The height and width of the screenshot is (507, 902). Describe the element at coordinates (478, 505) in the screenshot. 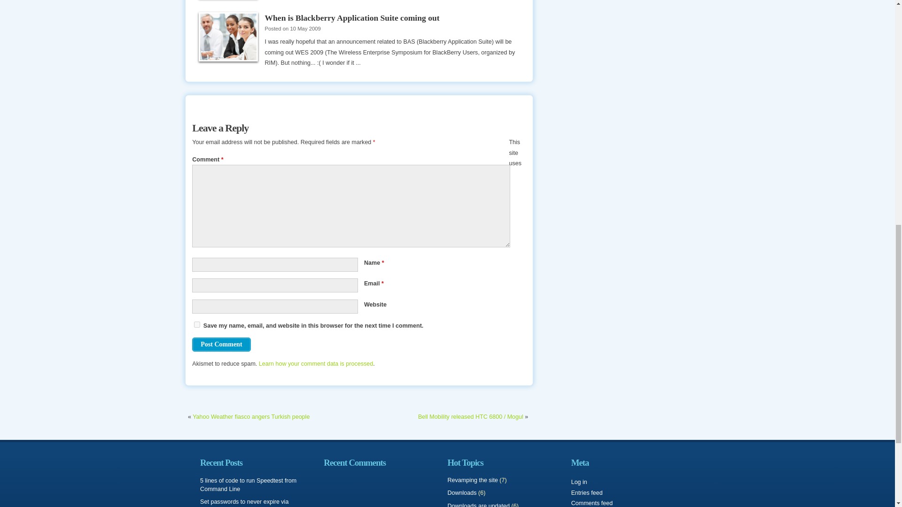

I see `Downloads are updated` at that location.